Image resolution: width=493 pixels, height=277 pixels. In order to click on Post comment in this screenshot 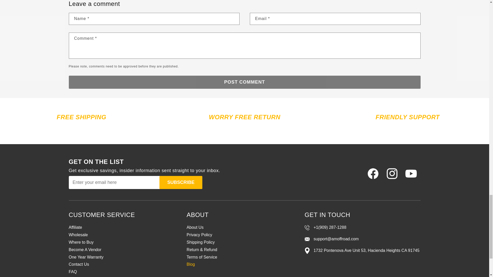, I will do `click(244, 82)`.